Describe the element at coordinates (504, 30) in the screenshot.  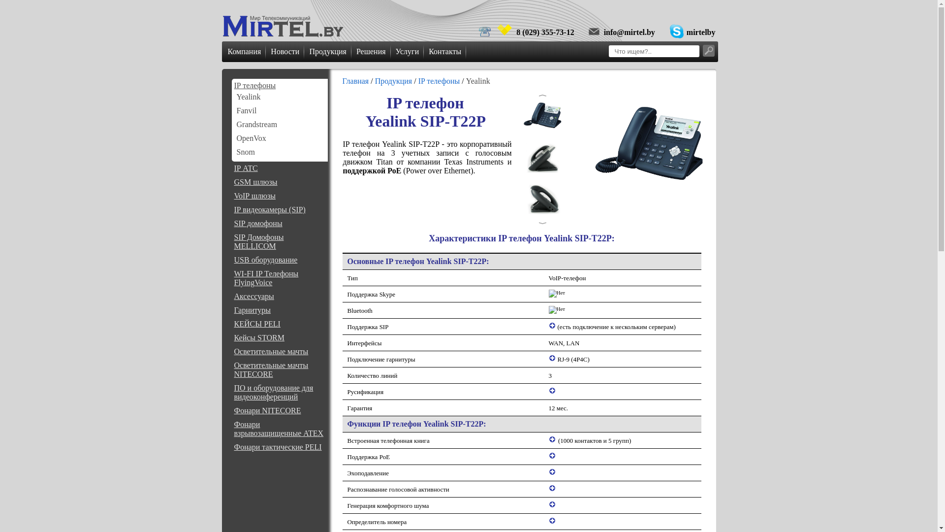
I see `velcom_logo_V_color.png` at that location.